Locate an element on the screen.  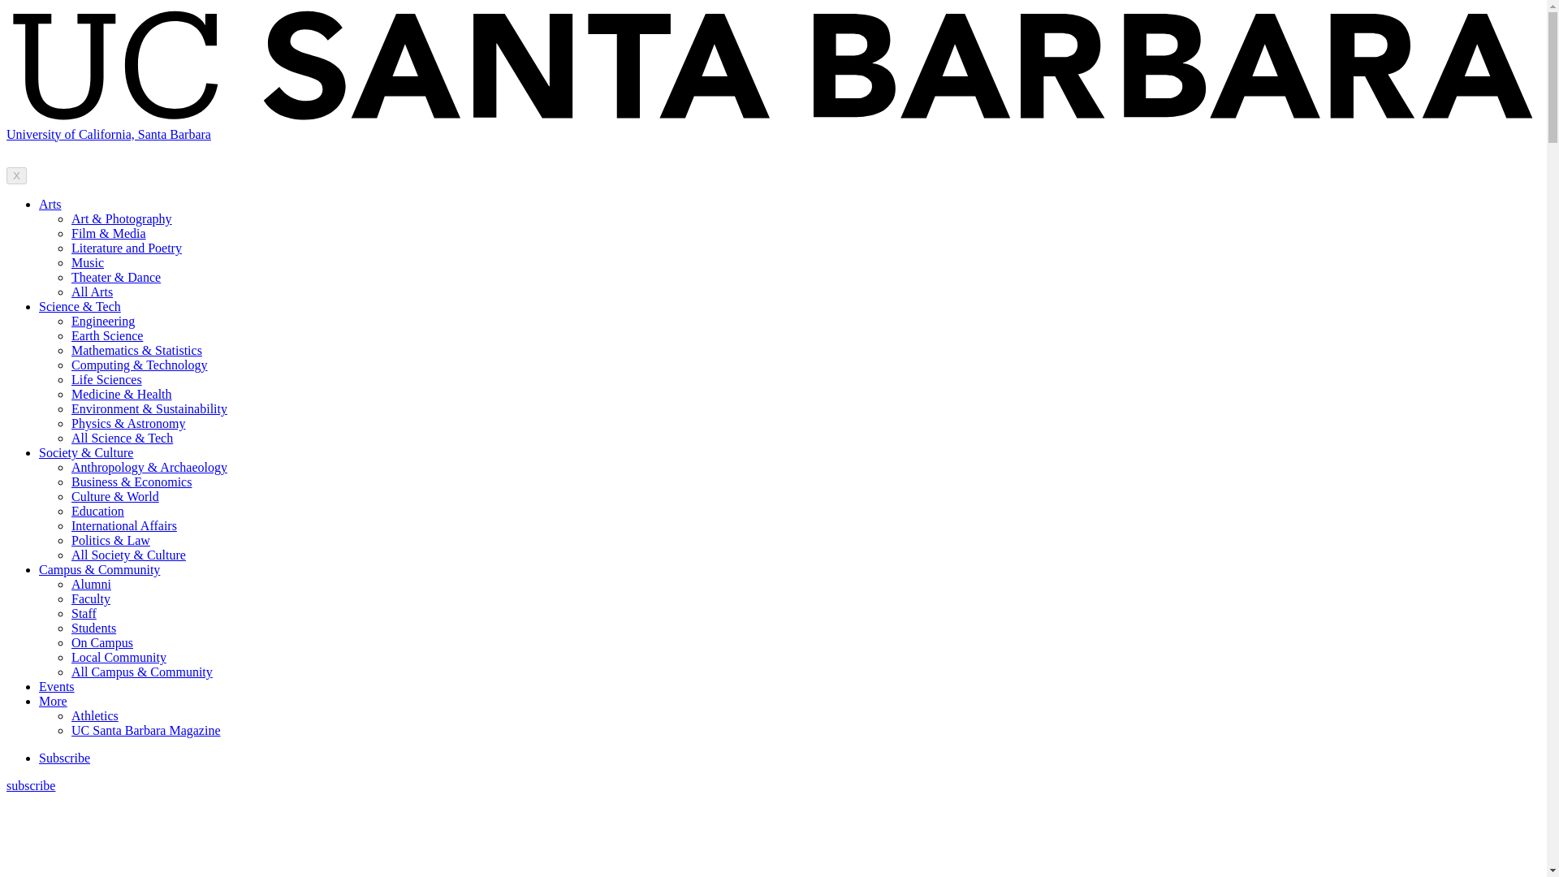
Faculty is located at coordinates (91, 599).